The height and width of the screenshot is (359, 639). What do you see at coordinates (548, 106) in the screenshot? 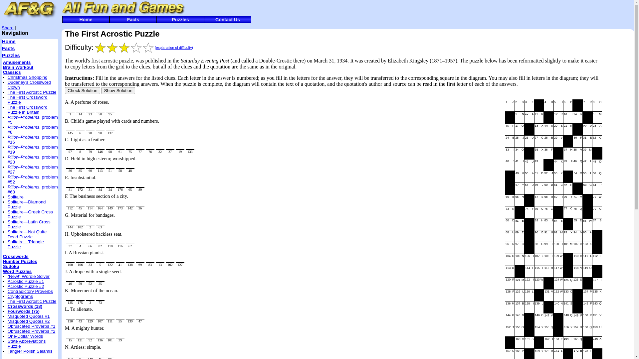
I see `4
H` at bounding box center [548, 106].